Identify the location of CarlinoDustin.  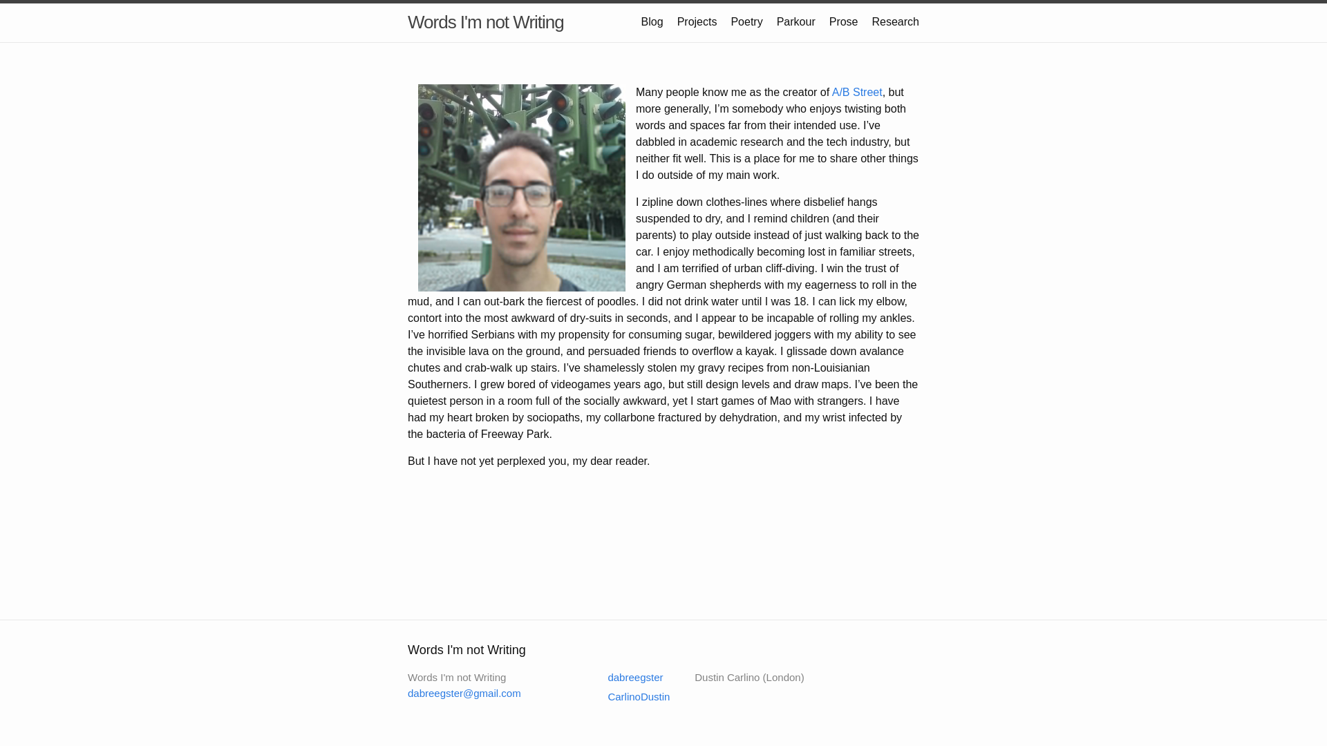
(630, 696).